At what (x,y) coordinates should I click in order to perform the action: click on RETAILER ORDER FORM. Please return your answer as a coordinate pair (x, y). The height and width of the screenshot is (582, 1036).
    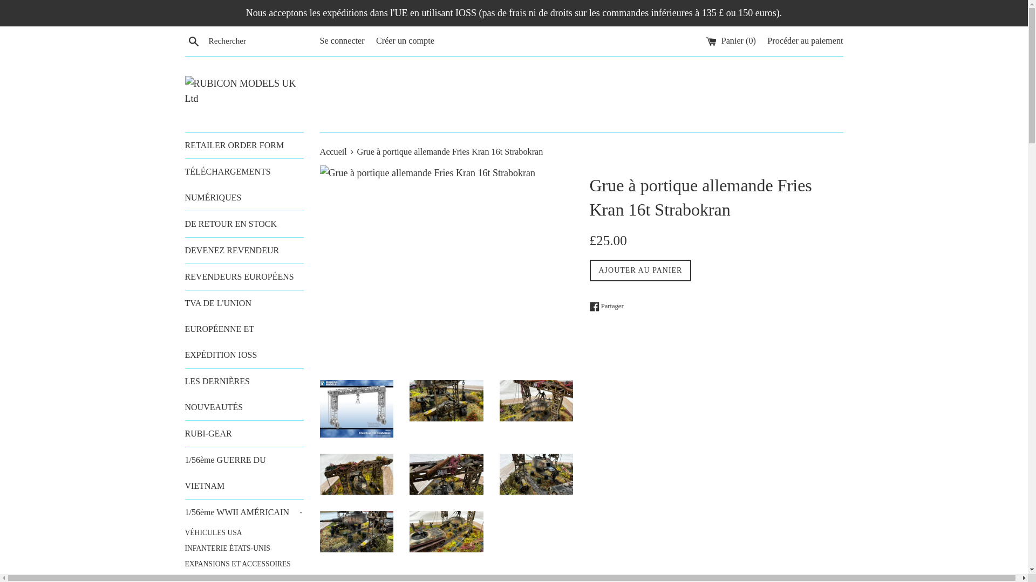
    Looking at the image, I should click on (244, 145).